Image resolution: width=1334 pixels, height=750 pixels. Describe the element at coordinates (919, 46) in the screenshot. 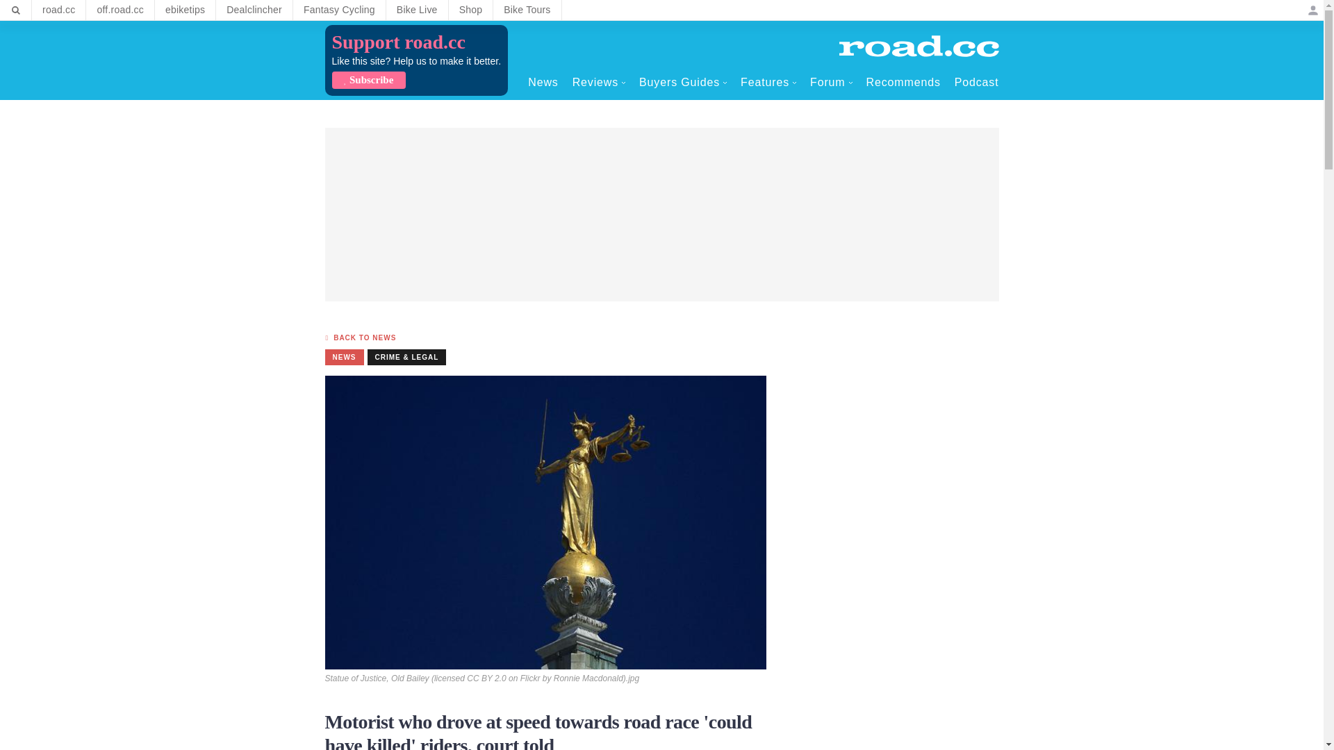

I see `Home` at that location.